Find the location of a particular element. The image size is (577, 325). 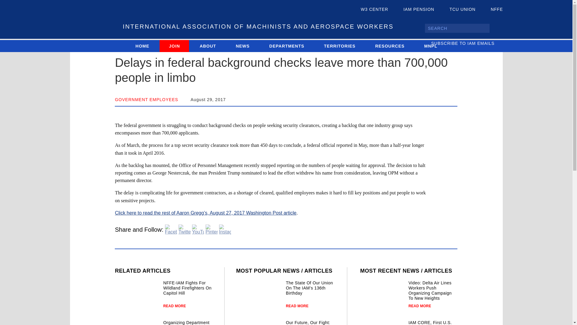

ABOUT is located at coordinates (207, 46).